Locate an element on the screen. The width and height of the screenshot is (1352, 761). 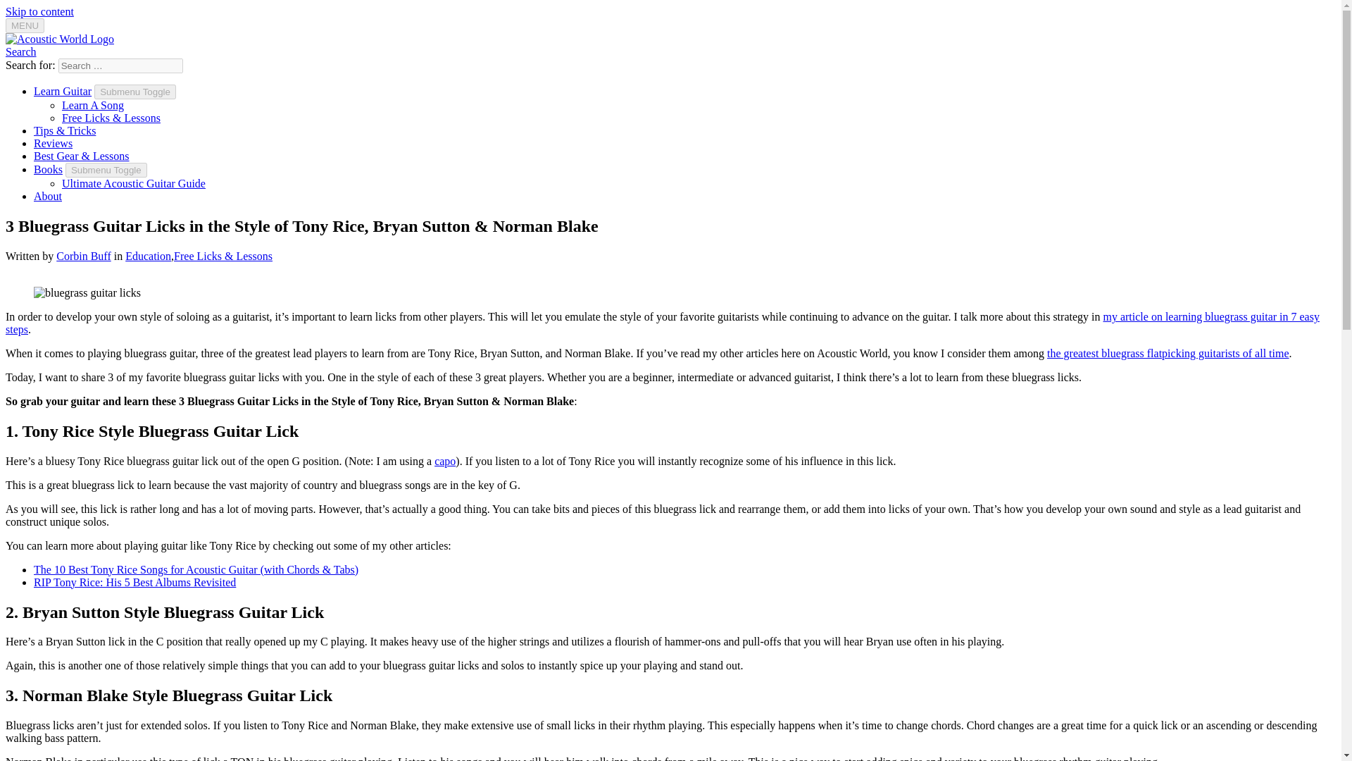
Reviews is located at coordinates (54, 143).